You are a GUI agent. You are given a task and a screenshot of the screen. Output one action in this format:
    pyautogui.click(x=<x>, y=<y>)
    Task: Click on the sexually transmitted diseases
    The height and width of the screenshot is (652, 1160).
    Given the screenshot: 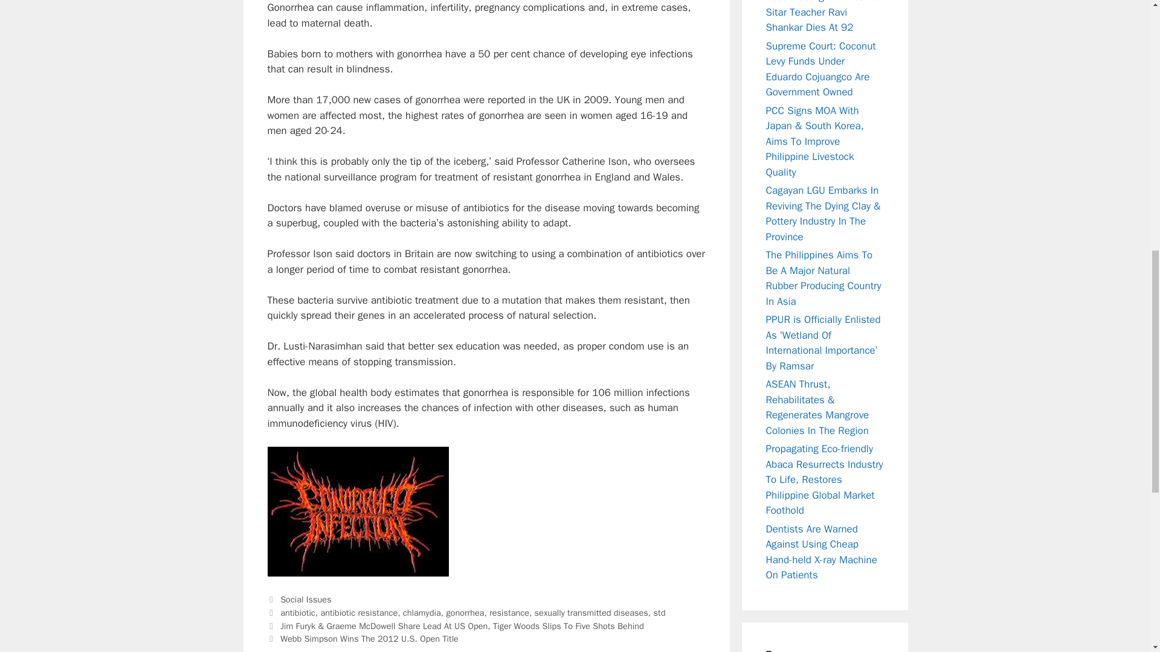 What is the action you would take?
    pyautogui.click(x=591, y=612)
    